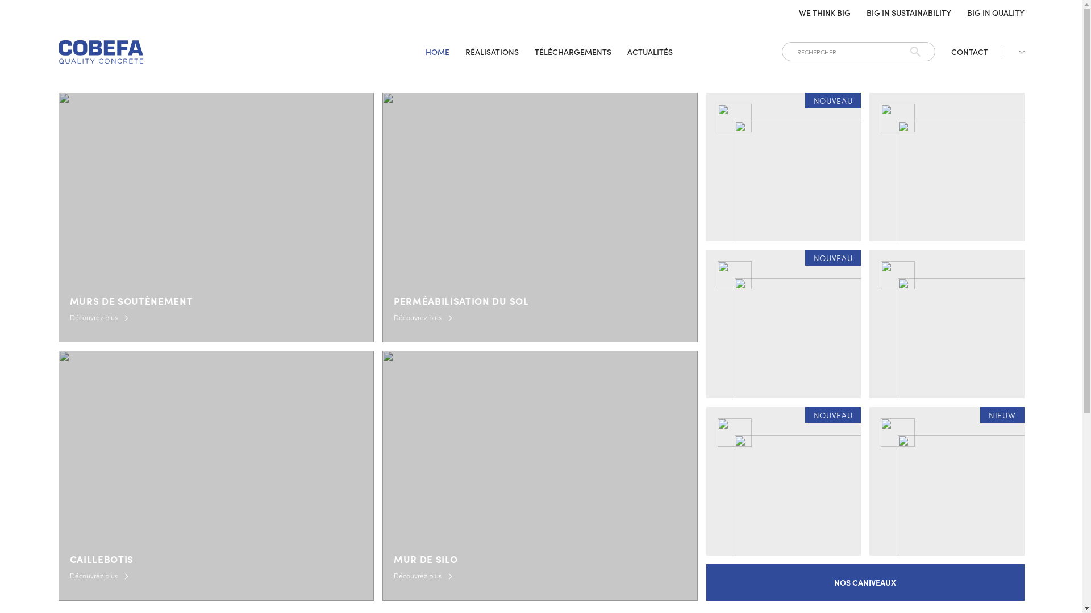  I want to click on CONTACT, so click(969, 52).